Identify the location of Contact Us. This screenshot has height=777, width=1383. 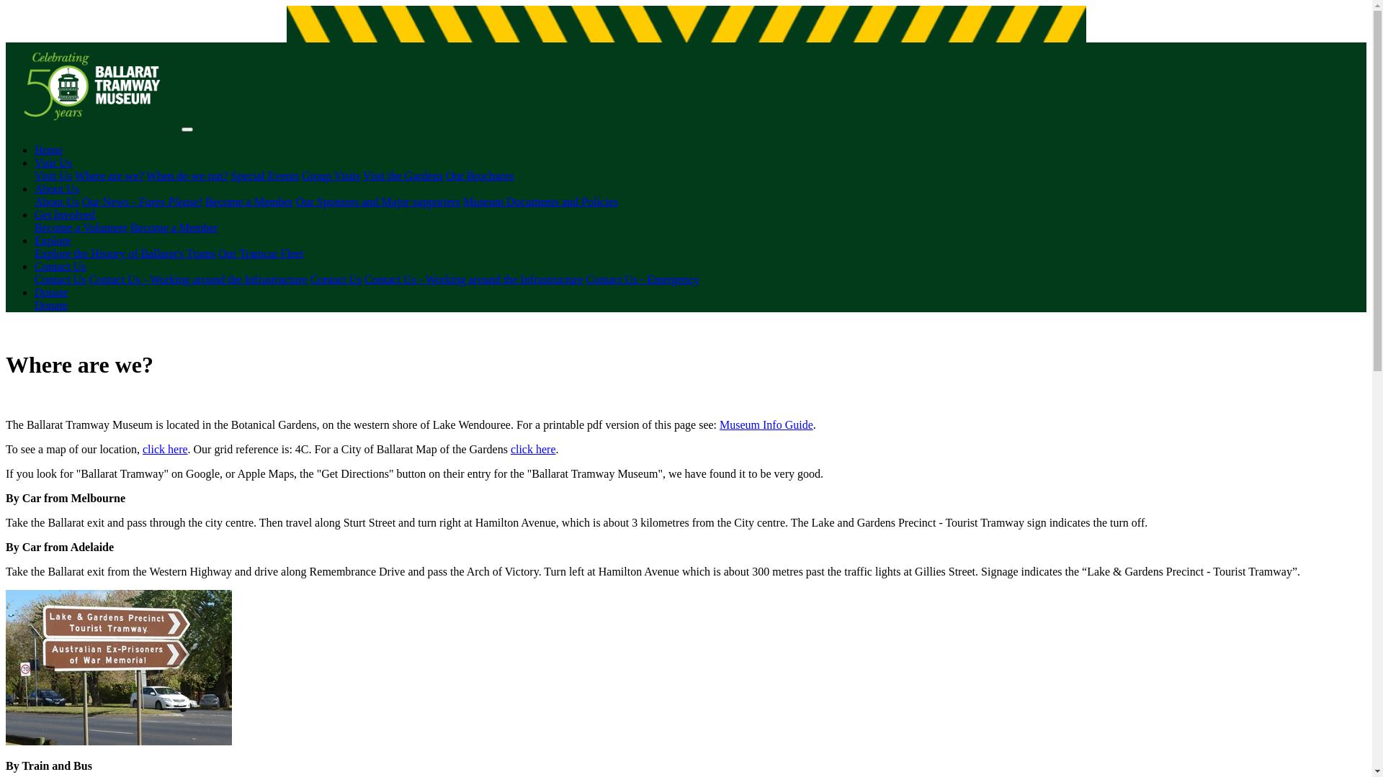
(336, 279).